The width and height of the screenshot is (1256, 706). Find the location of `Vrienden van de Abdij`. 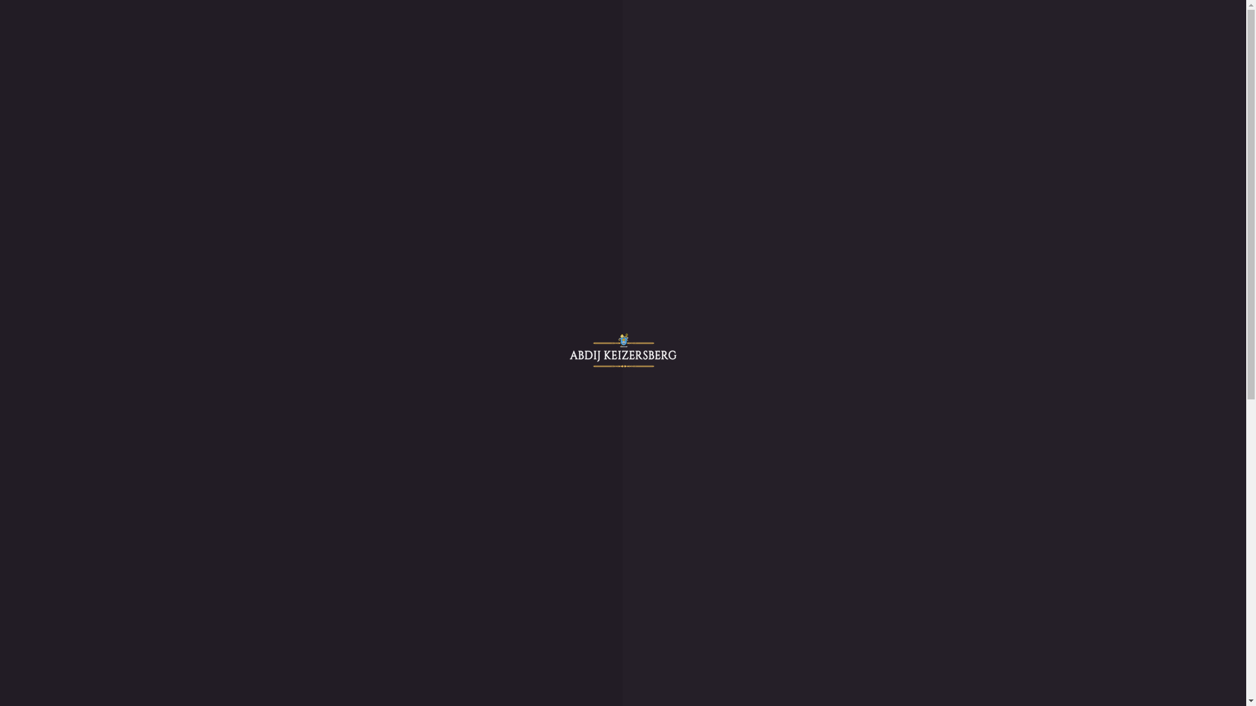

Vrienden van de Abdij is located at coordinates (105, 379).